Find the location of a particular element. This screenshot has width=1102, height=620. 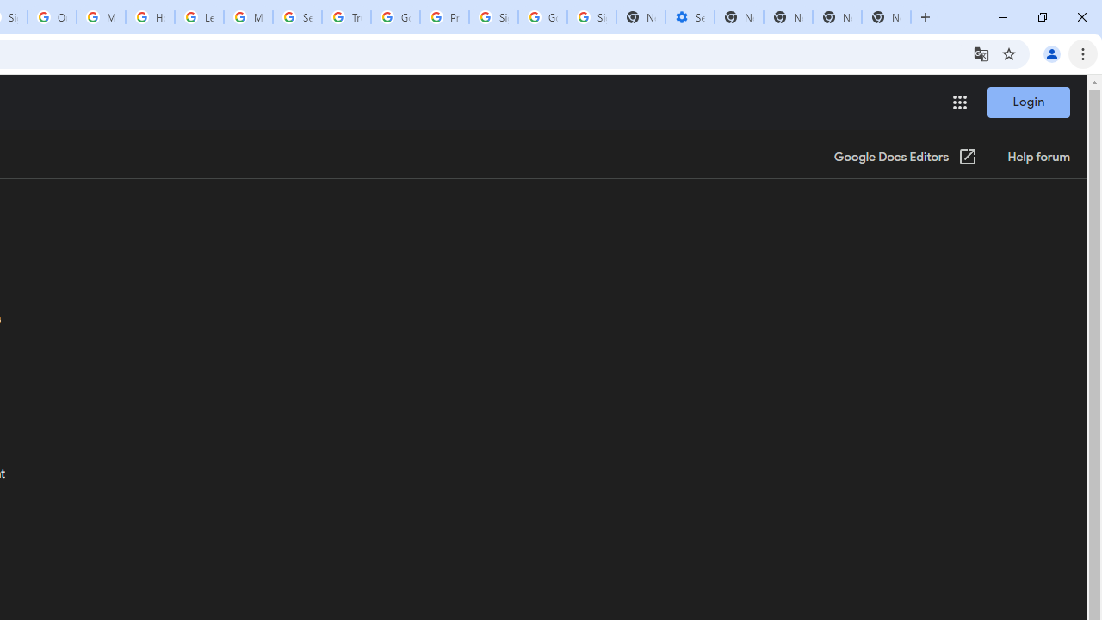

Google Docs Editors (Opens in new window) is located at coordinates (906, 158).